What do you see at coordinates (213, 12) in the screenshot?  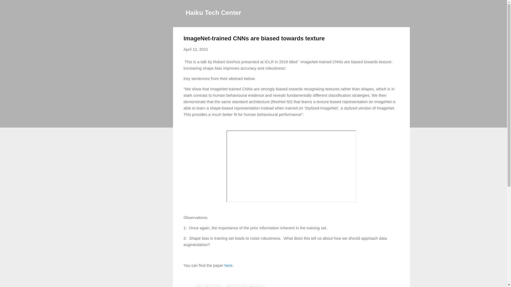 I see `Haiku Tech Center` at bounding box center [213, 12].